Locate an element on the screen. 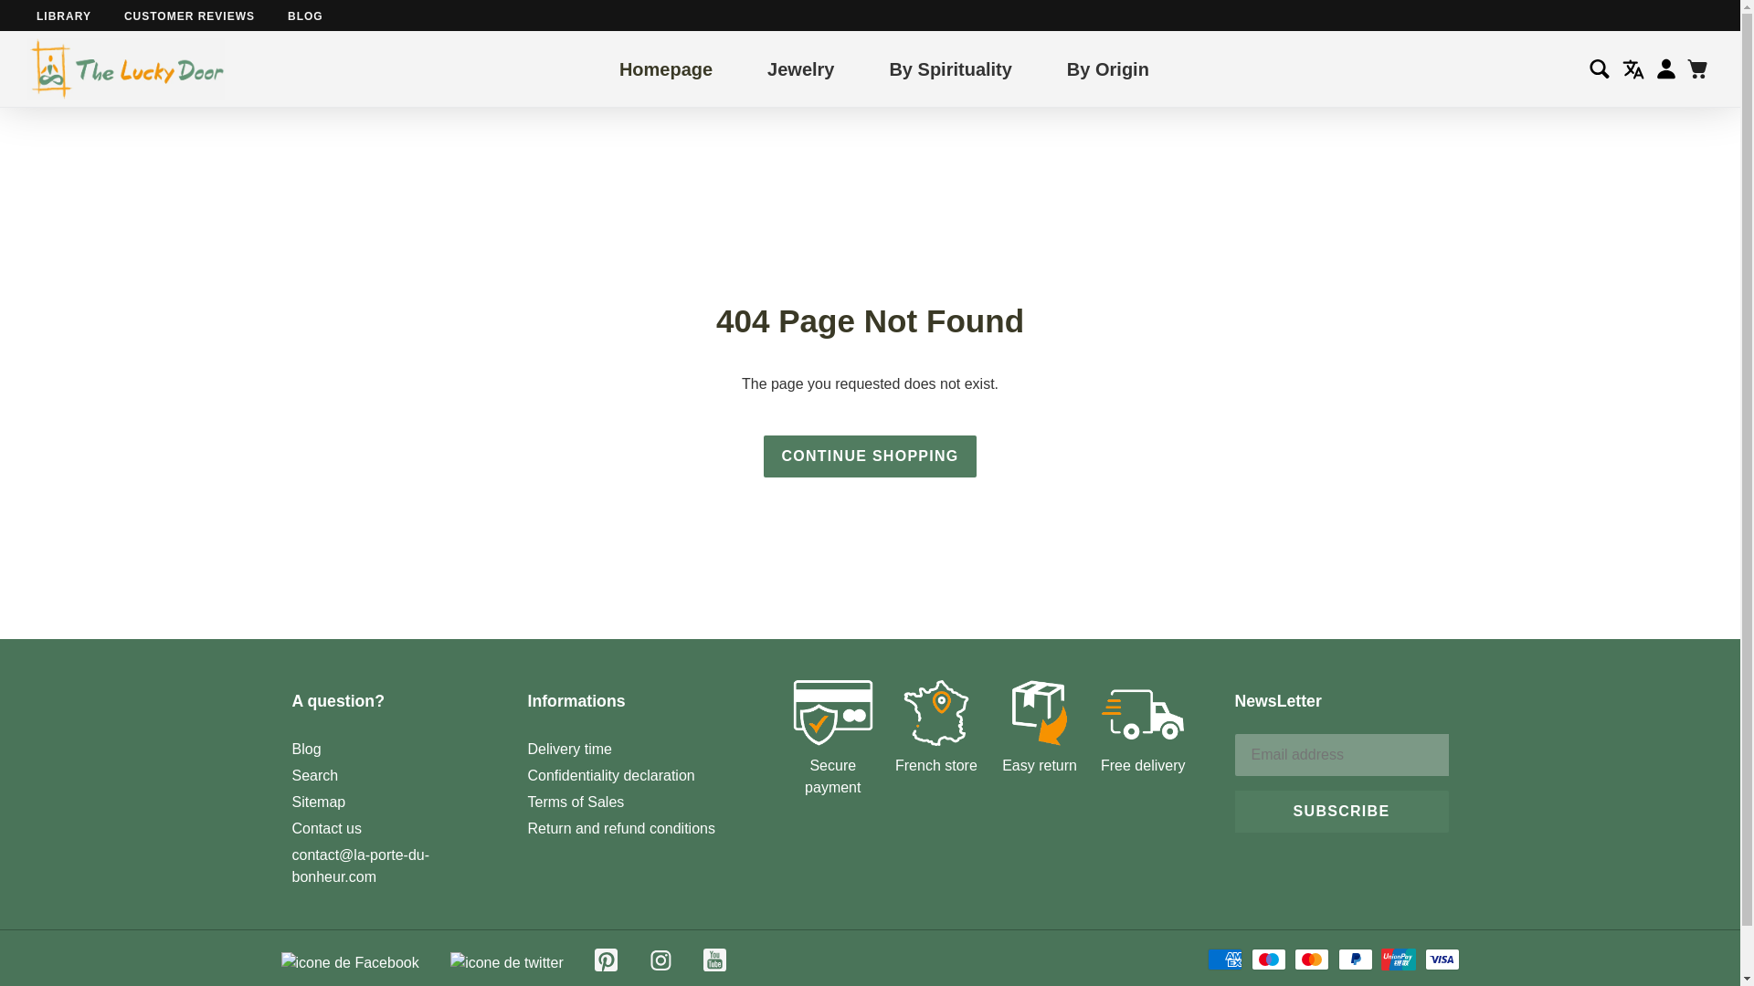 This screenshot has height=986, width=1754. Maestro is located at coordinates (1268, 959).